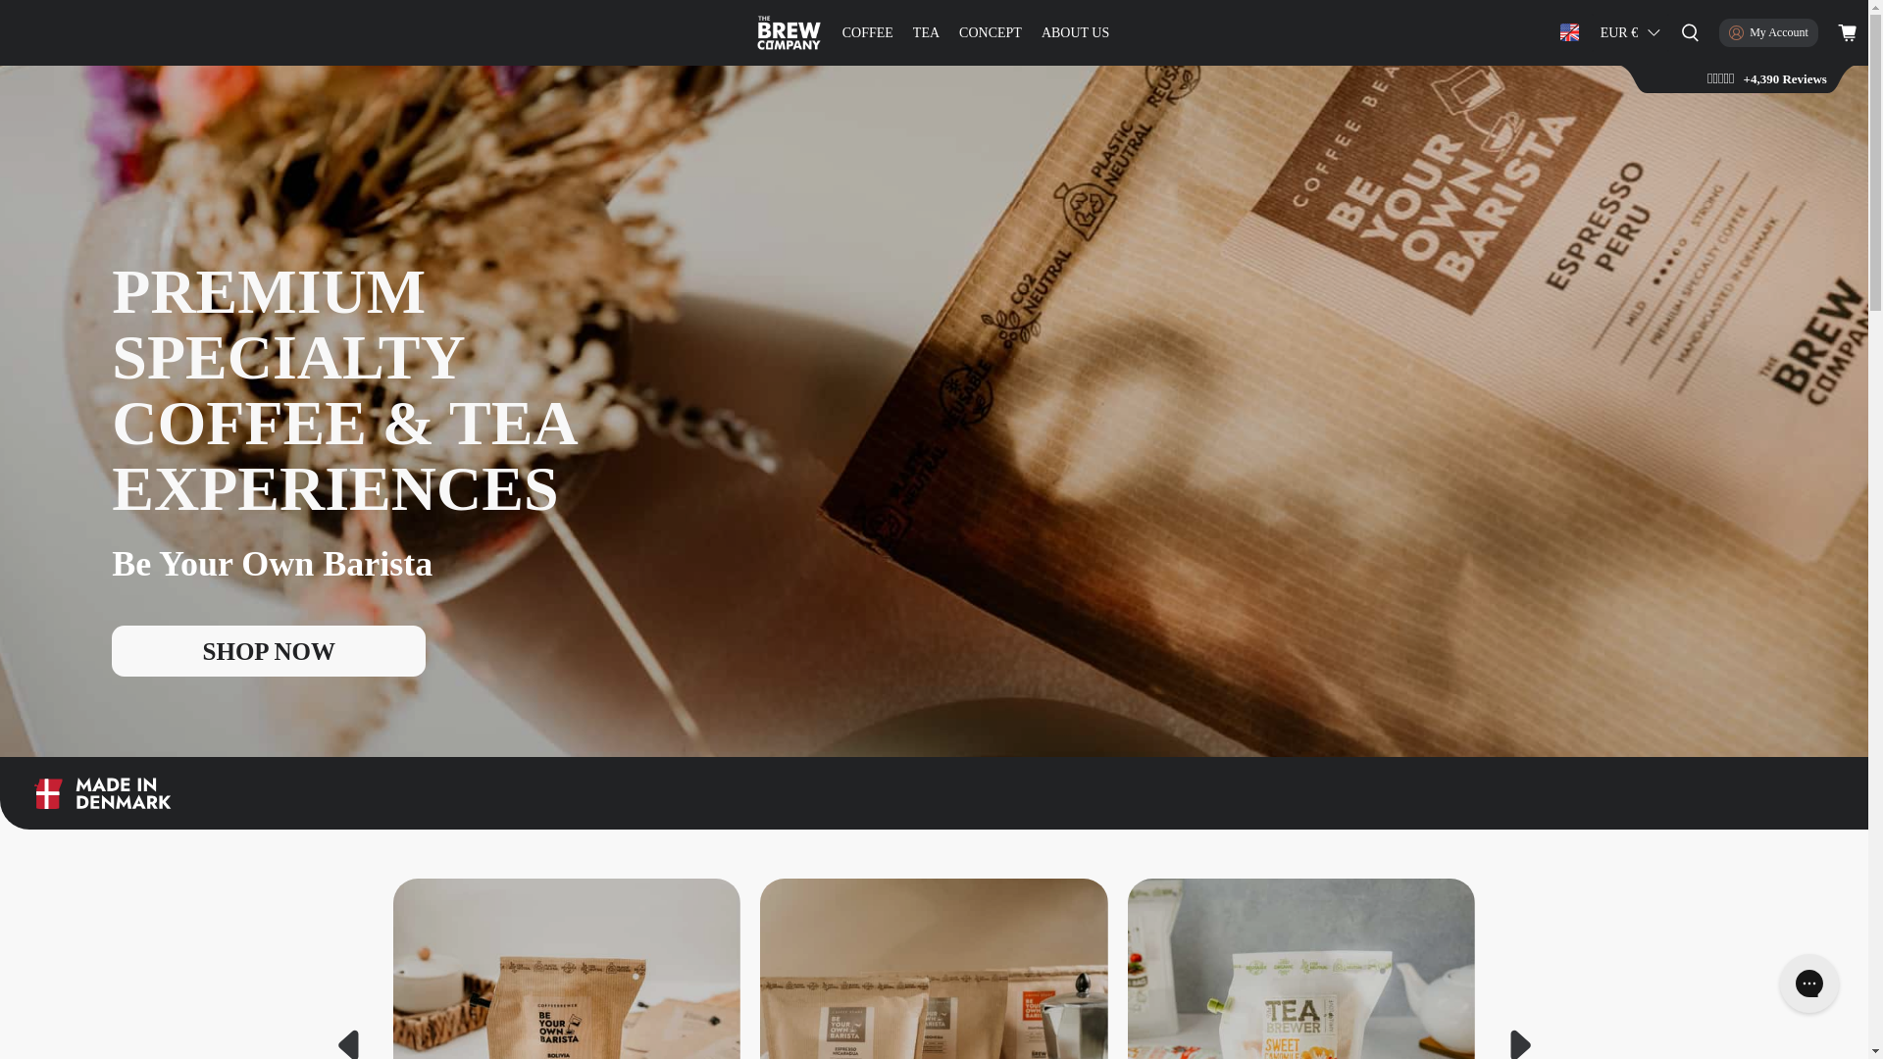 The height and width of the screenshot is (1059, 1883). I want to click on CAD, so click(1630, 154).